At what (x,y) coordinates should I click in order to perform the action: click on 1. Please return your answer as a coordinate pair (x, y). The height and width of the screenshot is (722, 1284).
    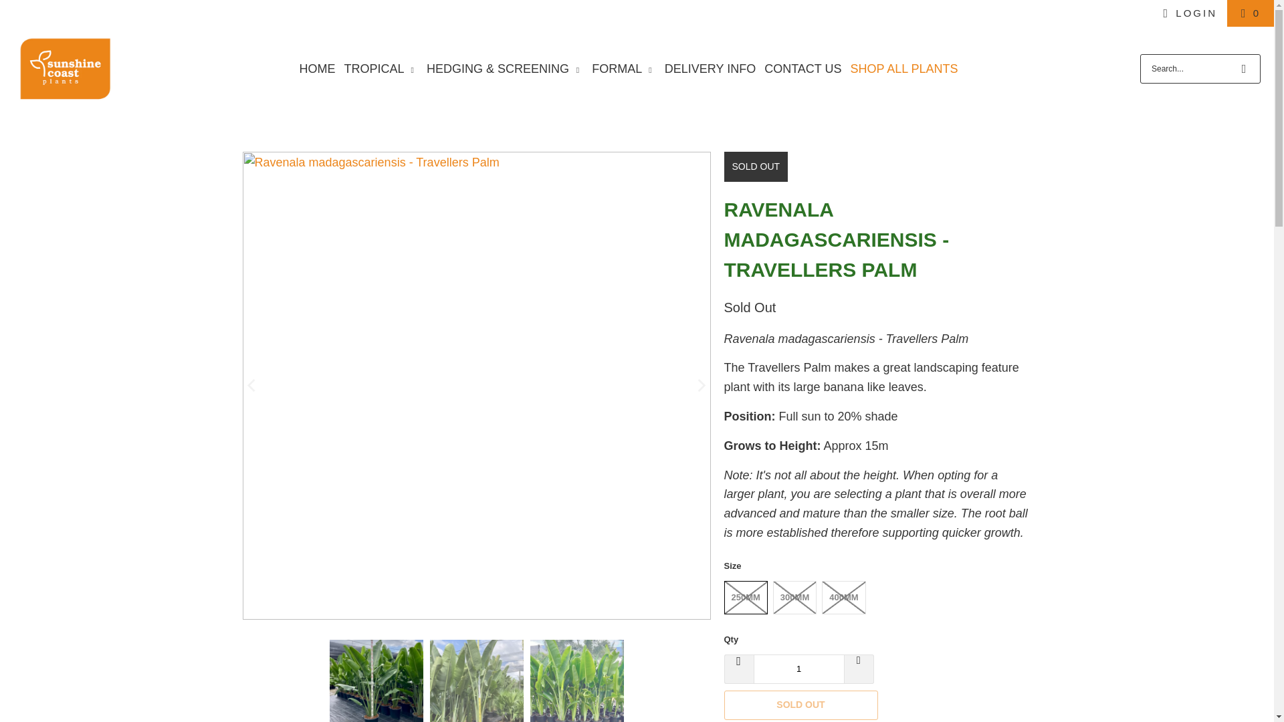
    Looking at the image, I should click on (798, 669).